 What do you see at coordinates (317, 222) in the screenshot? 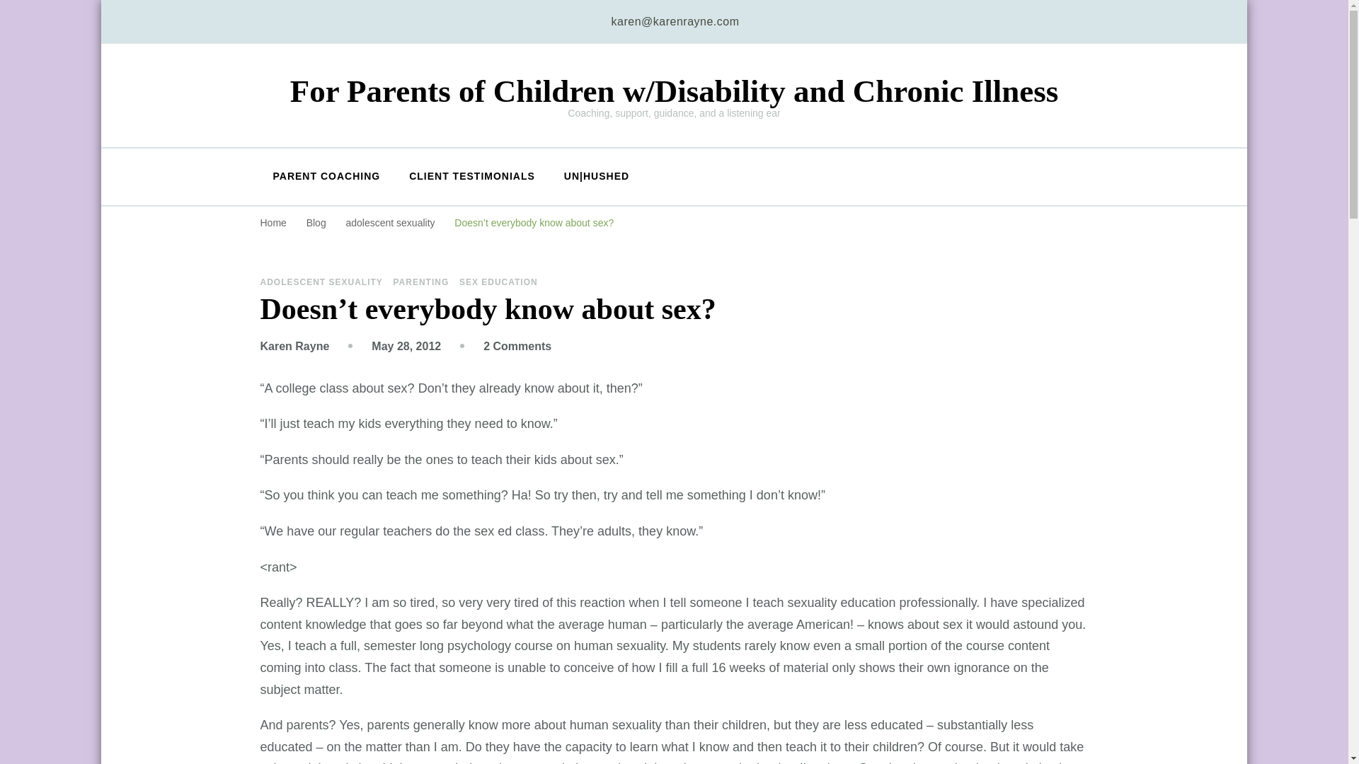
I see `Blog` at bounding box center [317, 222].